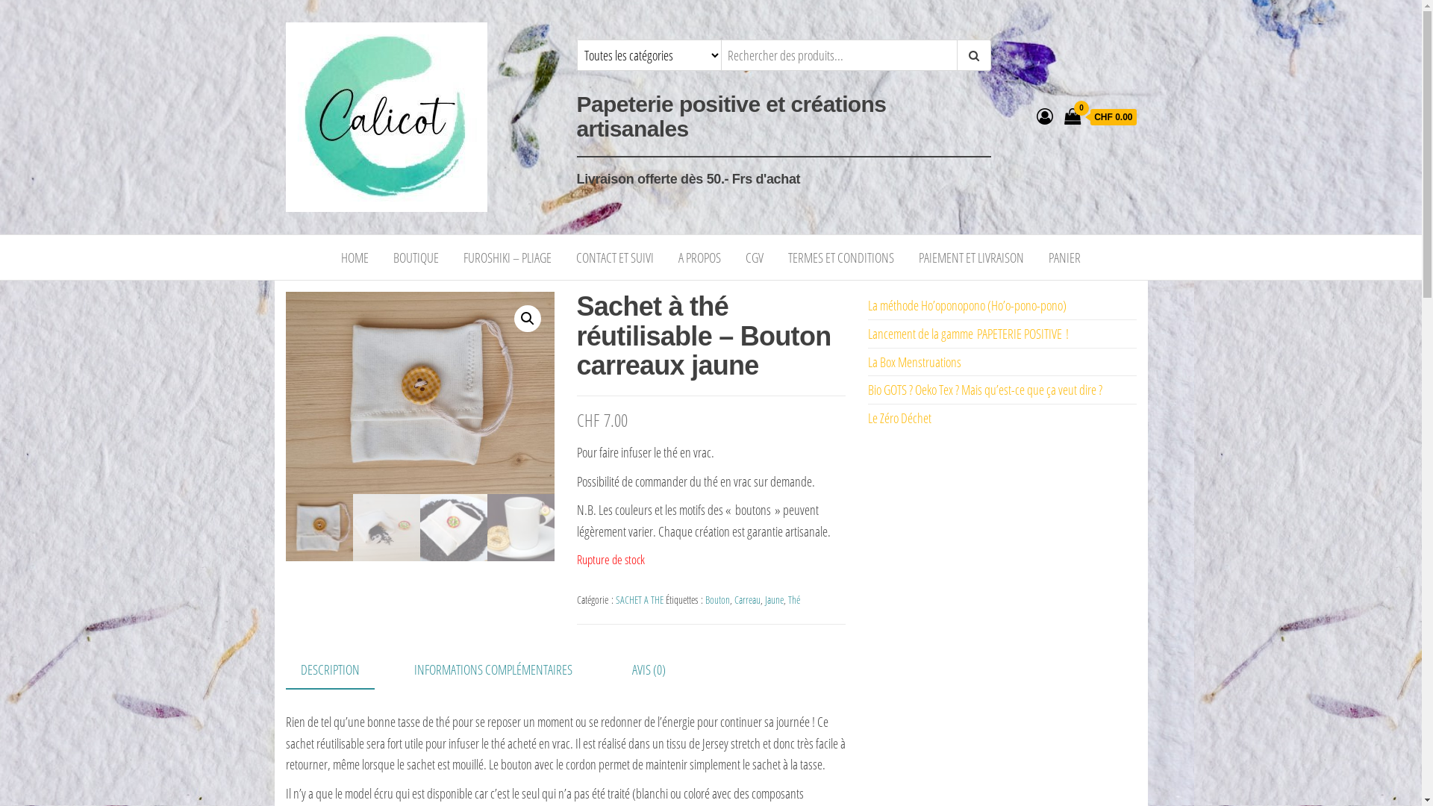  Describe the element at coordinates (747, 600) in the screenshot. I see `Carreau` at that location.